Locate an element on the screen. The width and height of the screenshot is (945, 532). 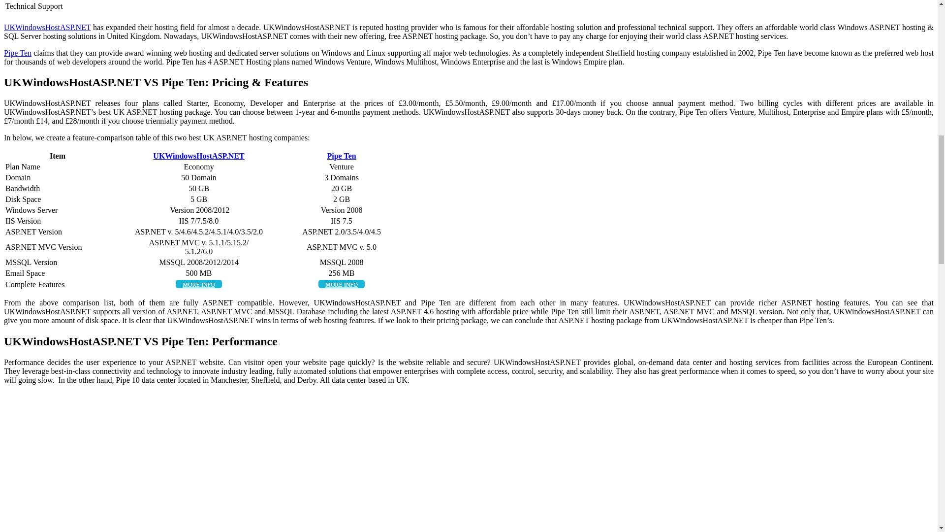
Pipe Ten is located at coordinates (342, 156).